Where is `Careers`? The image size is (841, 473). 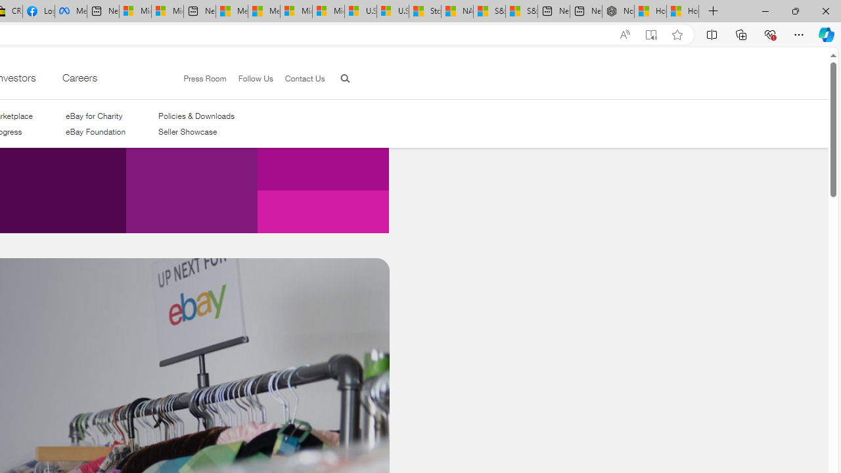
Careers is located at coordinates (79, 81).